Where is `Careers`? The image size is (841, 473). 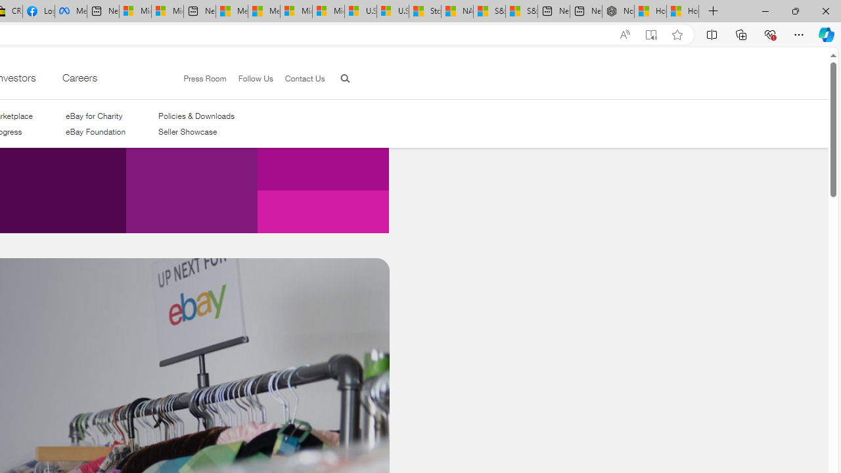
Careers is located at coordinates (79, 81).